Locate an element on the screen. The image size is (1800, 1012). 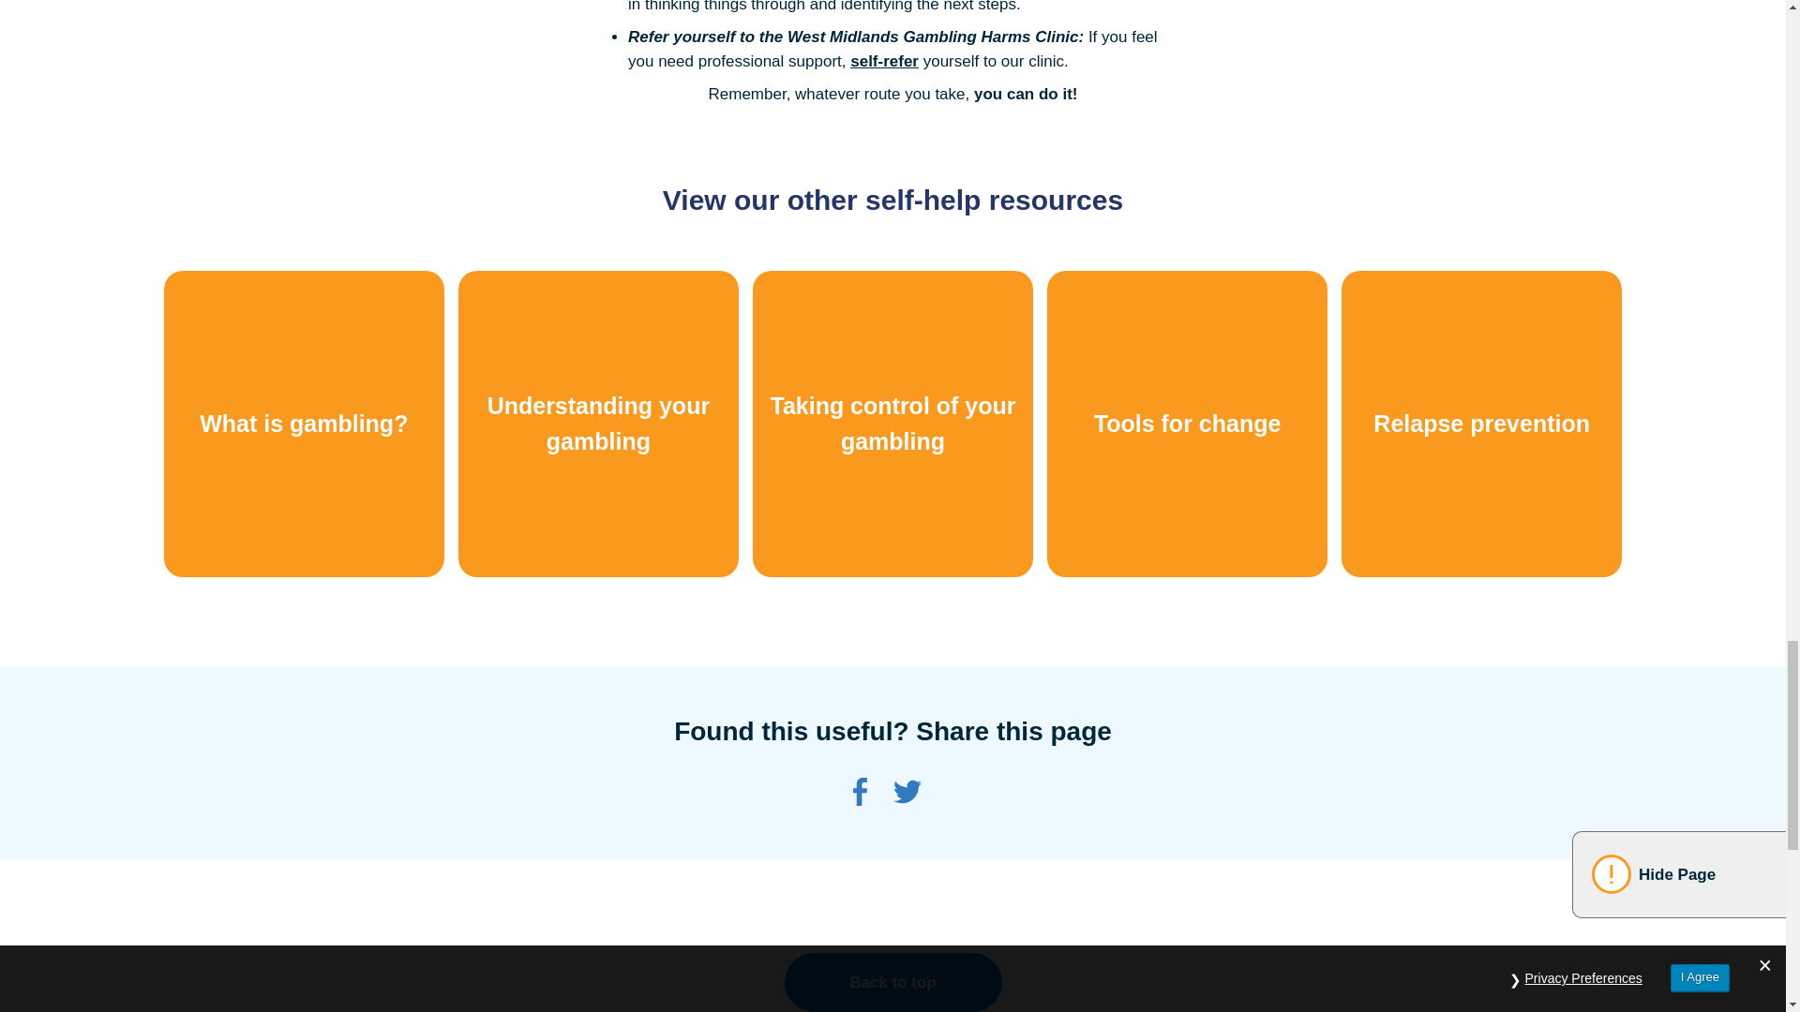
Understanding your gambling is located at coordinates (598, 424).